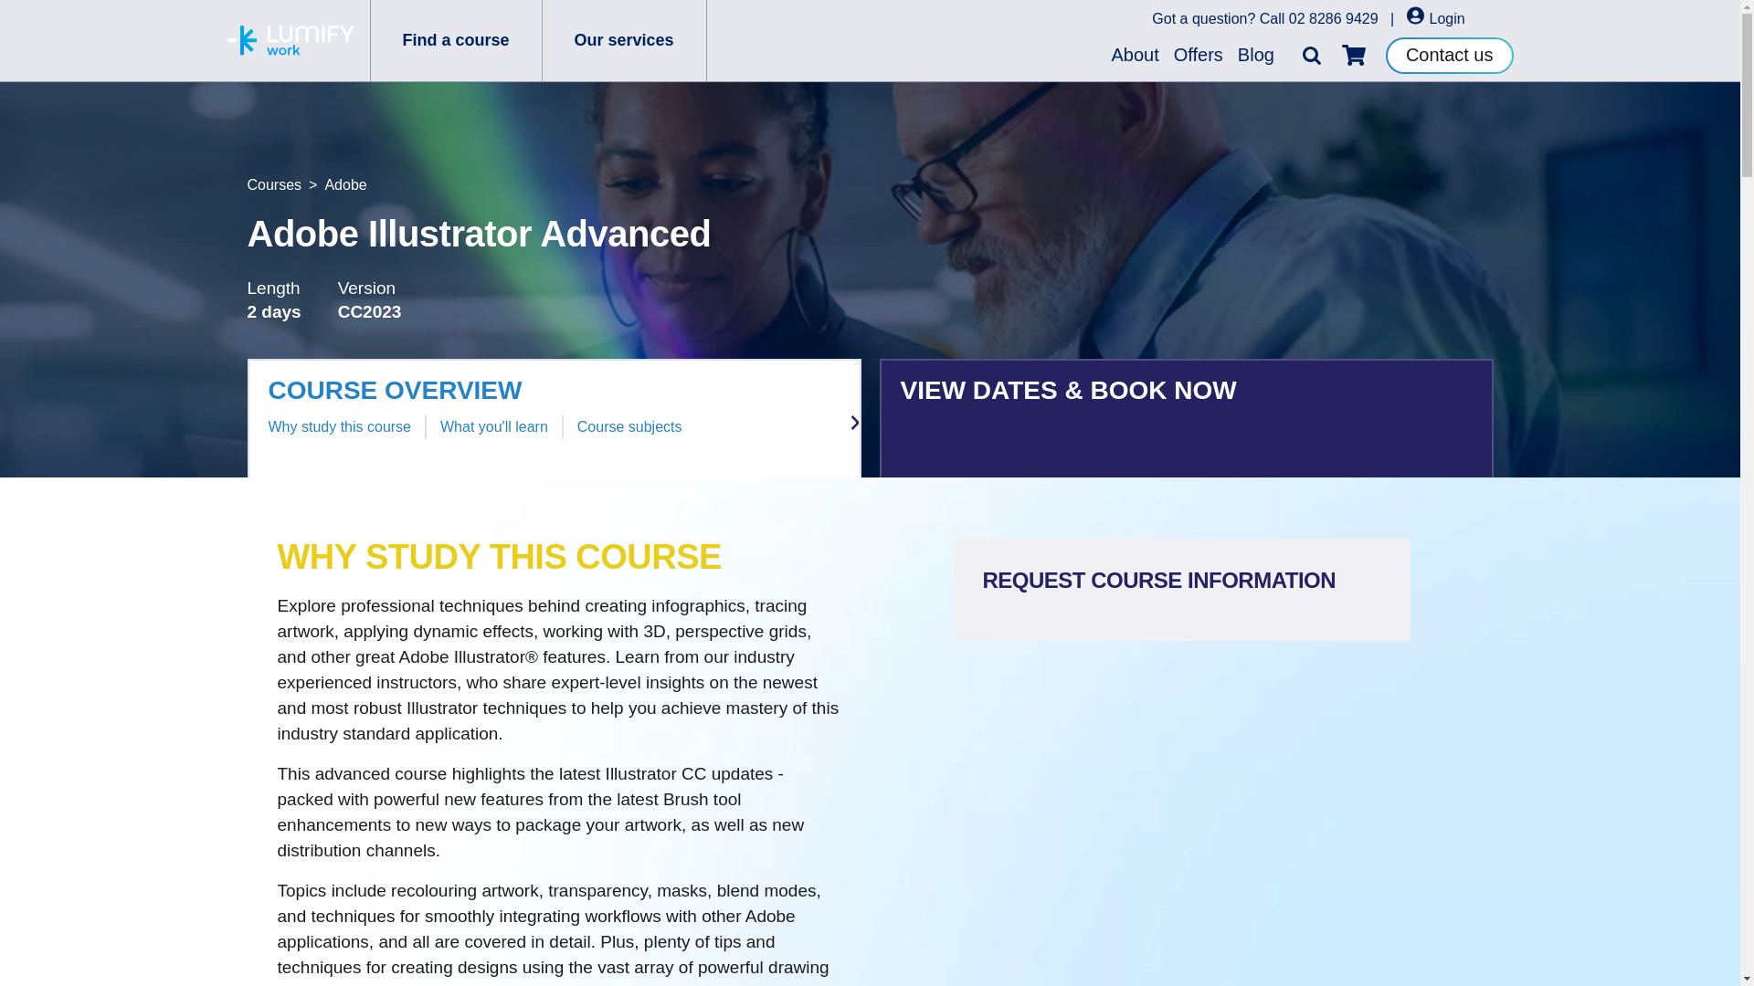 Image resolution: width=1754 pixels, height=986 pixels. Describe the element at coordinates (1354, 55) in the screenshot. I see `Checkout` at that location.